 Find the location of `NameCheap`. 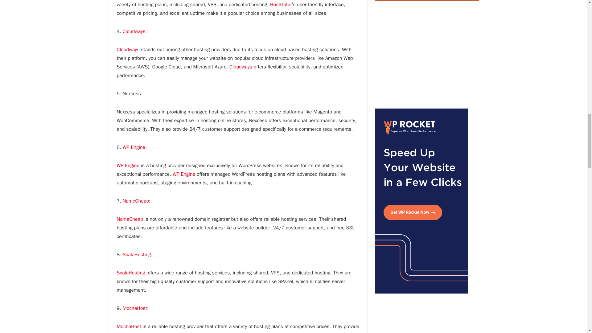

NameCheap is located at coordinates (129, 219).